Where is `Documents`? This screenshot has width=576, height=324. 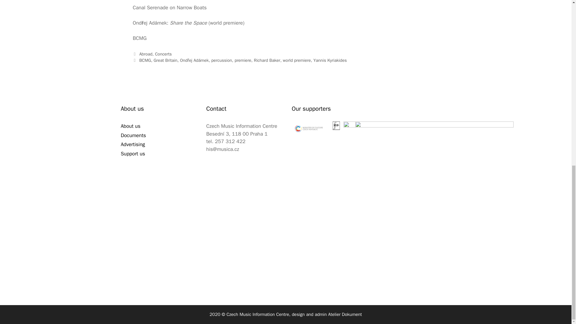
Documents is located at coordinates (133, 135).